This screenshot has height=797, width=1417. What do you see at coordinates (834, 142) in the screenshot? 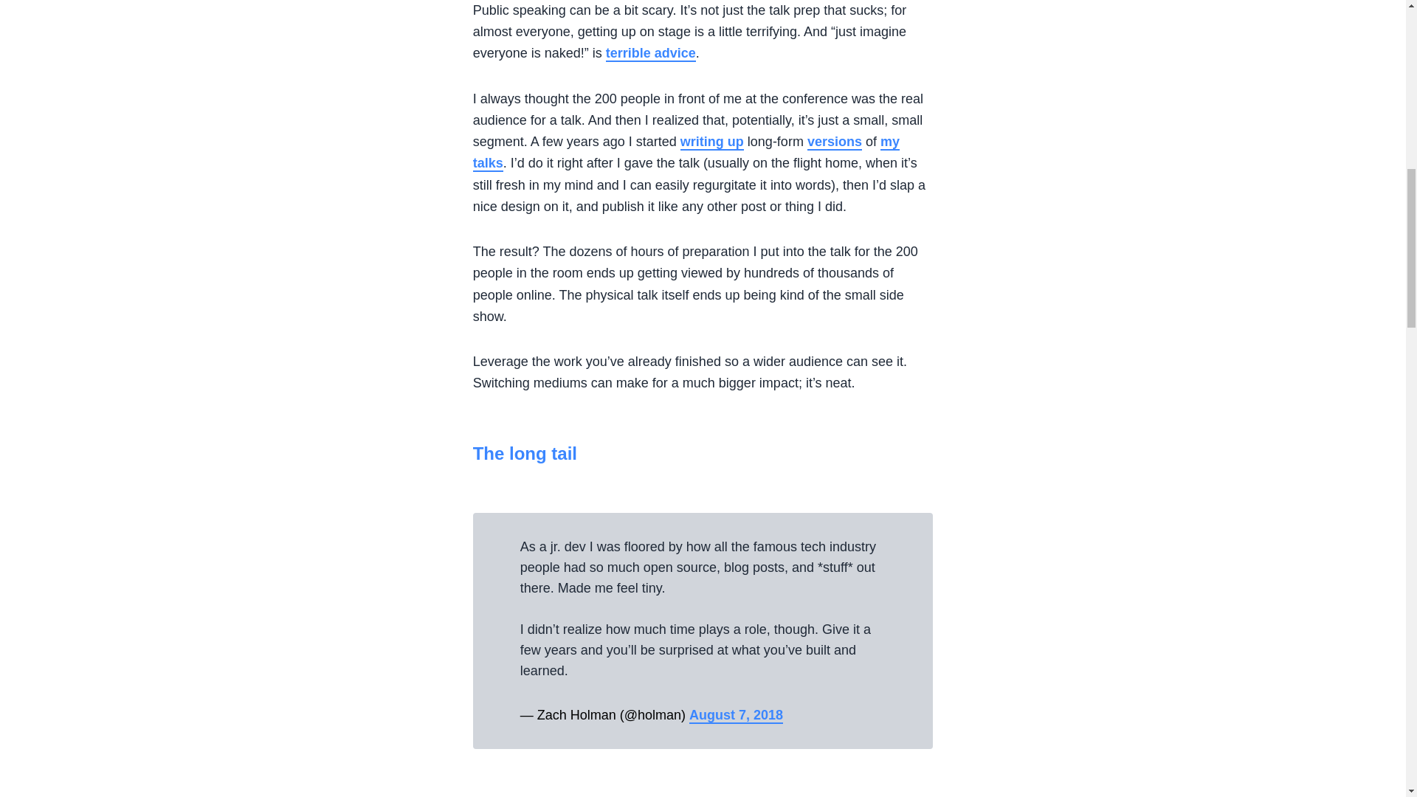
I see `versions` at bounding box center [834, 142].